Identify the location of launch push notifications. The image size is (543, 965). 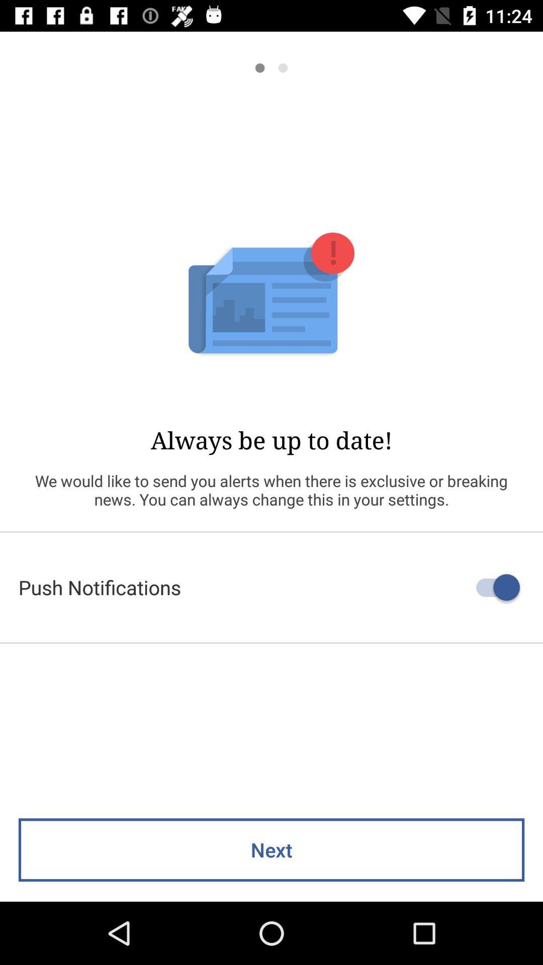
(271, 587).